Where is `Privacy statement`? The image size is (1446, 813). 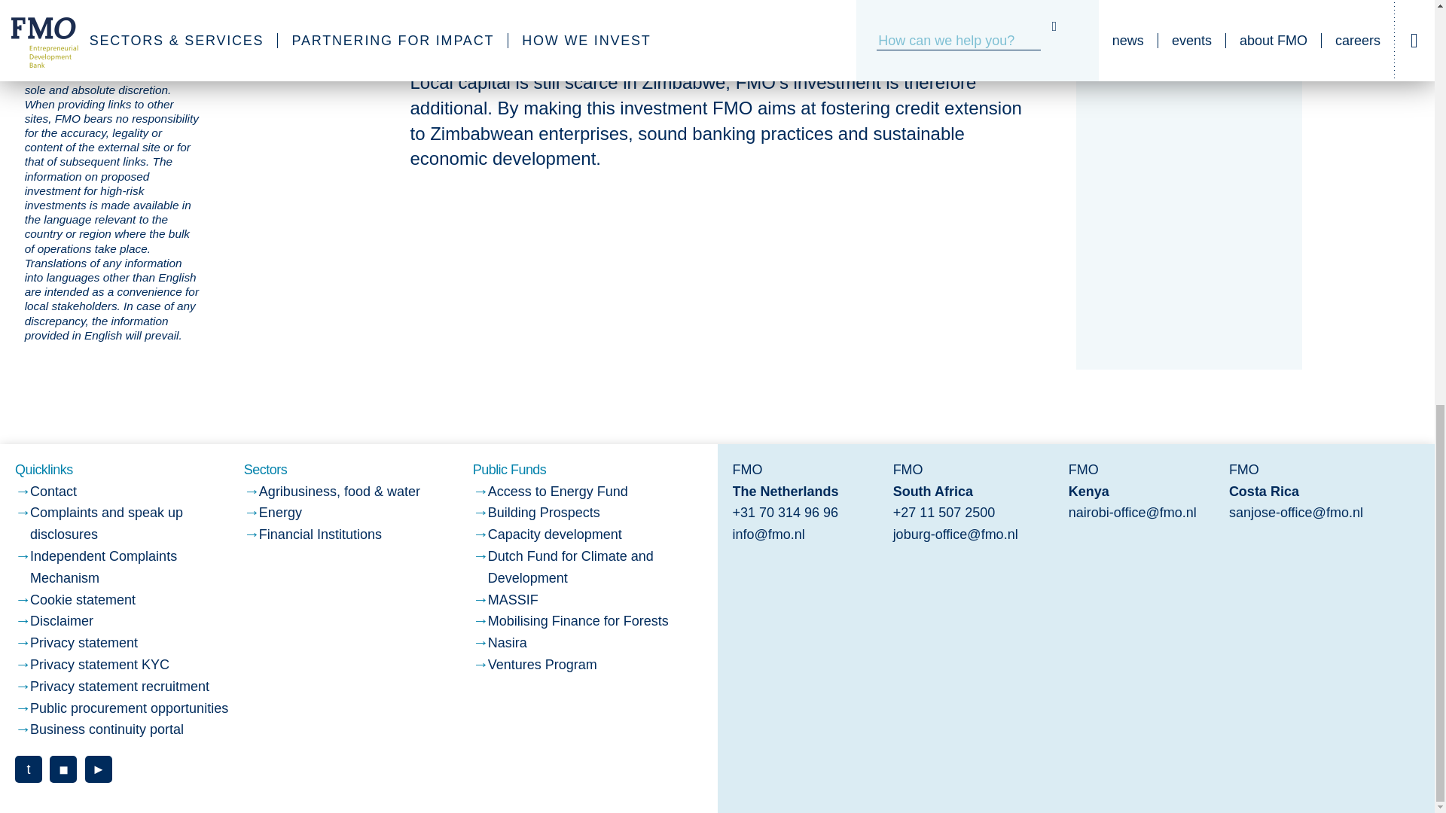
Privacy statement is located at coordinates (84, 643).